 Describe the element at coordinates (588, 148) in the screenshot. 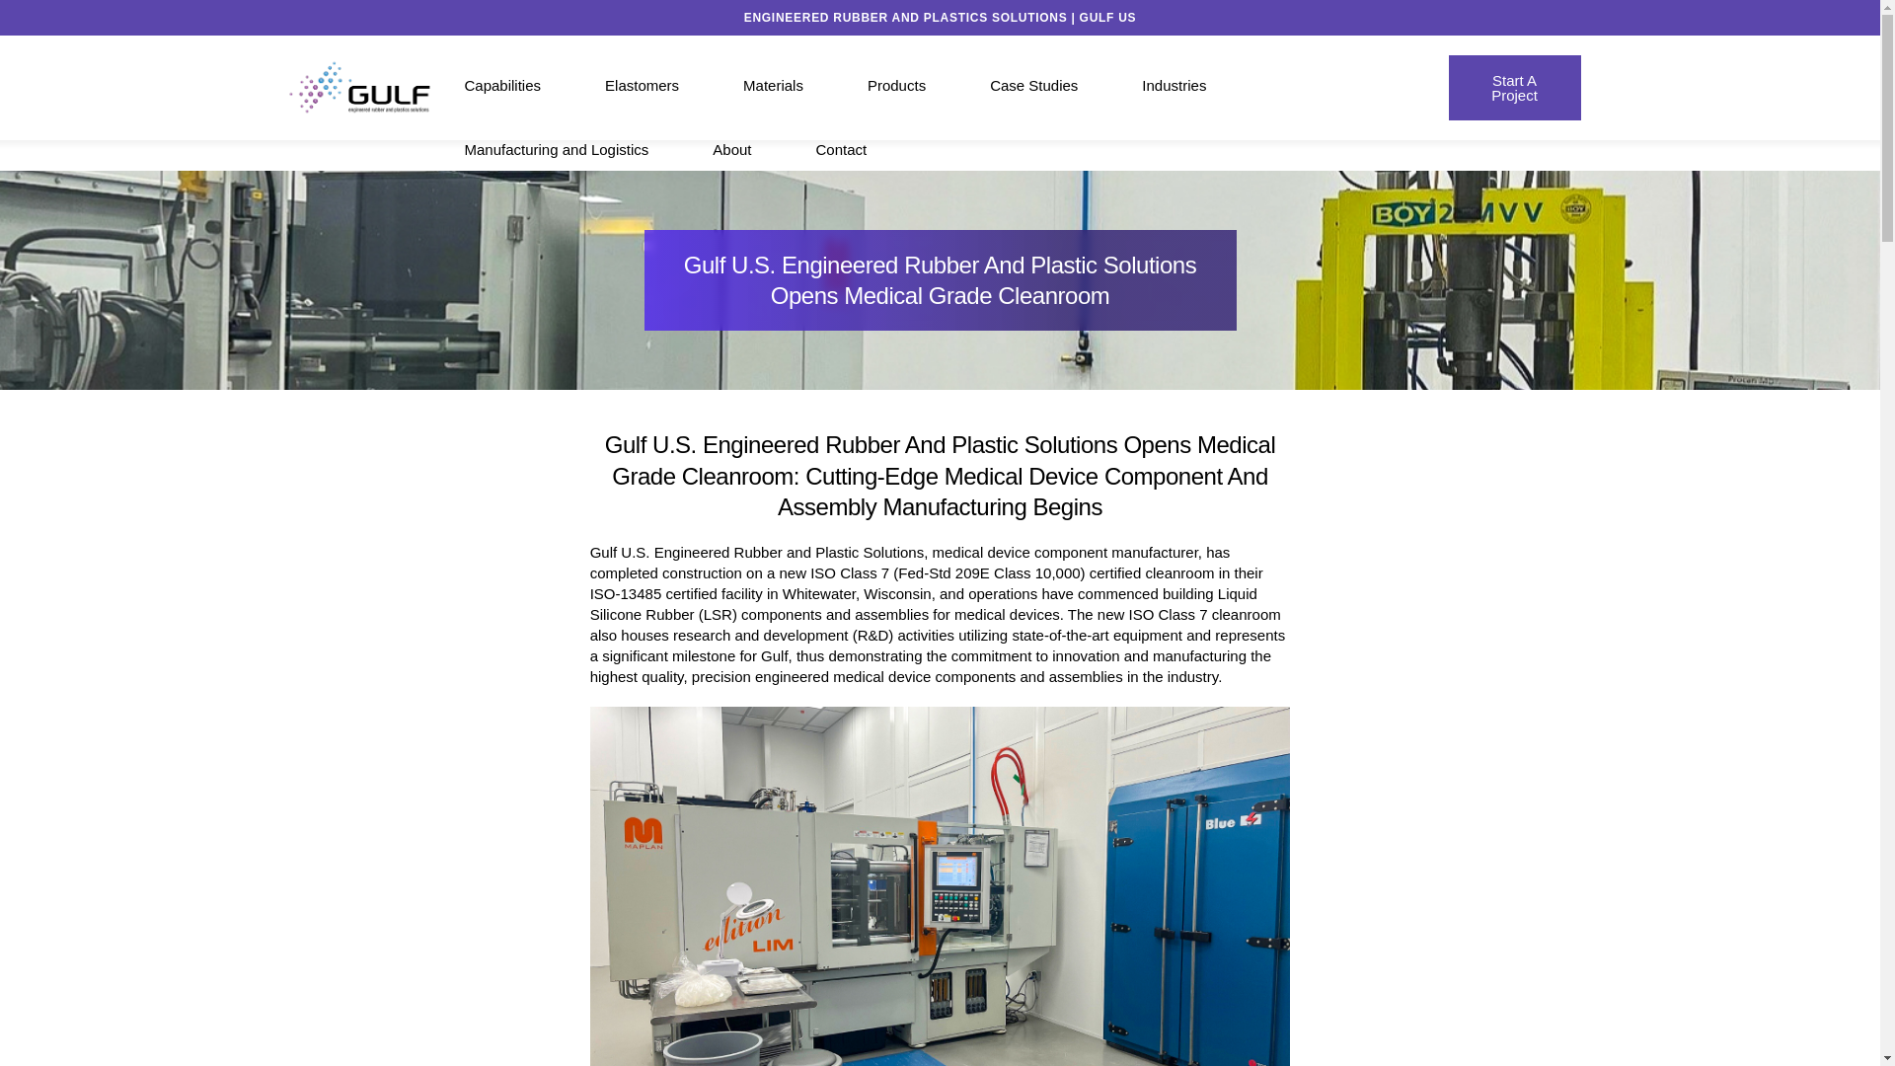

I see `Manufacturing and Logistics` at that location.